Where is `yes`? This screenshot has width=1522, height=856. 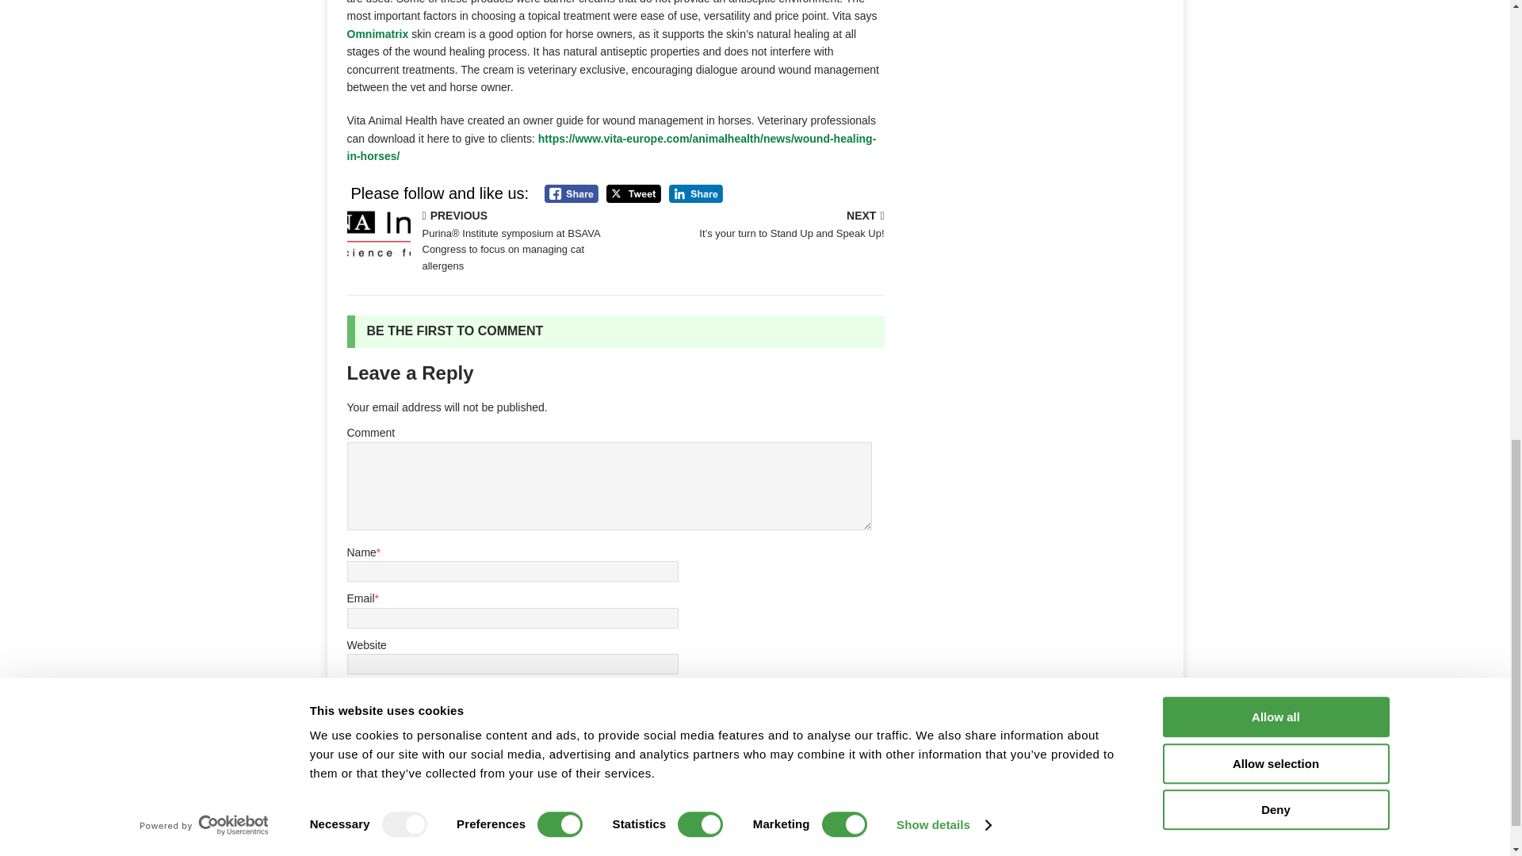
yes is located at coordinates (355, 693).